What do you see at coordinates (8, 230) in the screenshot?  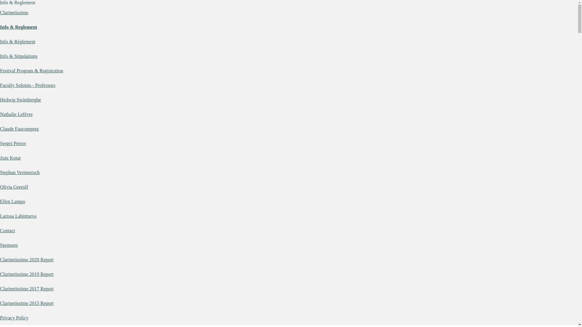 I see `Contact` at bounding box center [8, 230].